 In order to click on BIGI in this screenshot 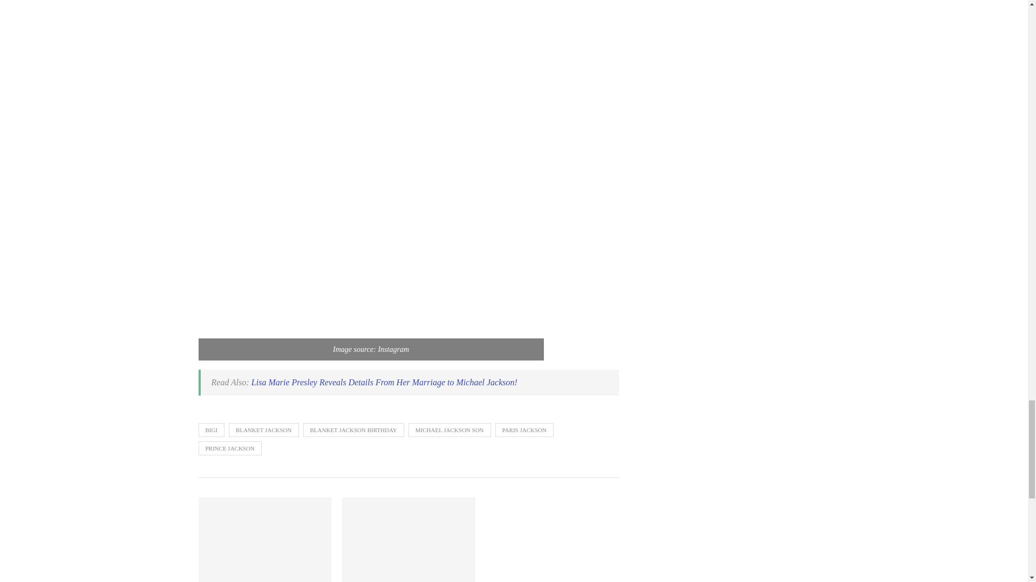, I will do `click(212, 430)`.